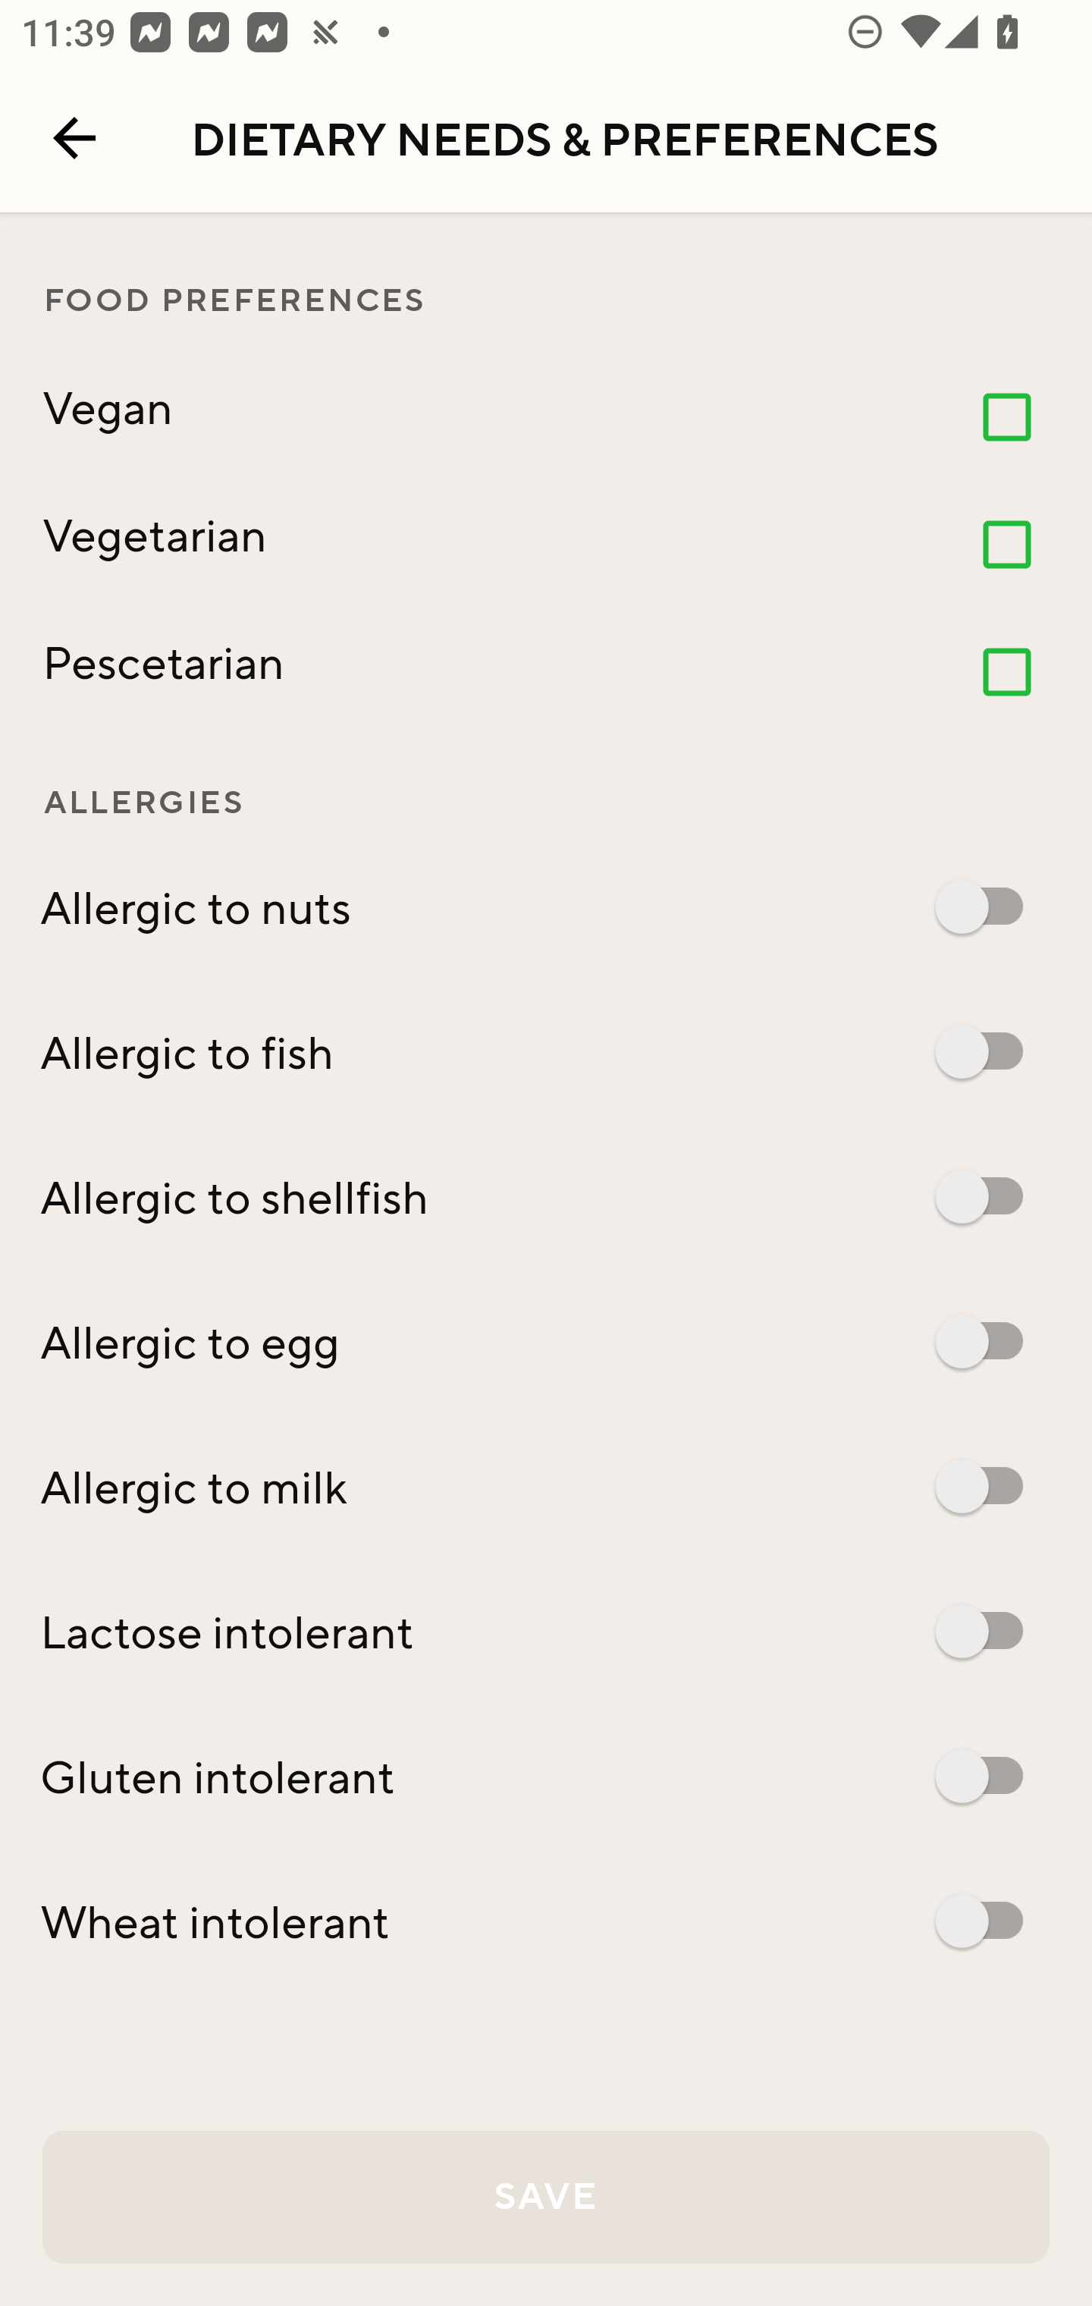 This screenshot has width=1092, height=2306. What do you see at coordinates (546, 2197) in the screenshot?
I see `SAVE` at bounding box center [546, 2197].